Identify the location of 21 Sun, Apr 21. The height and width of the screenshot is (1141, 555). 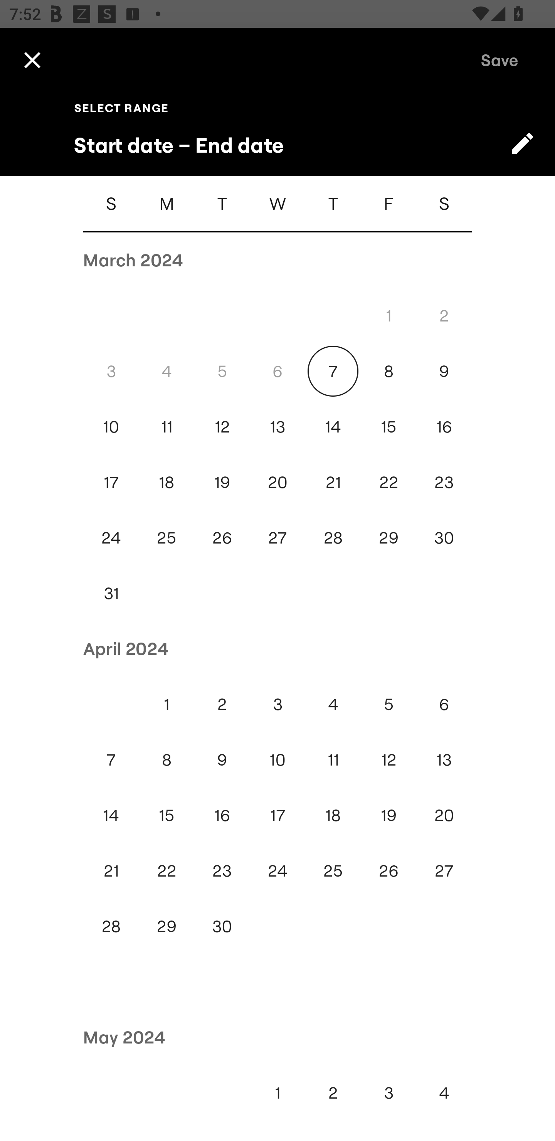
(111, 871).